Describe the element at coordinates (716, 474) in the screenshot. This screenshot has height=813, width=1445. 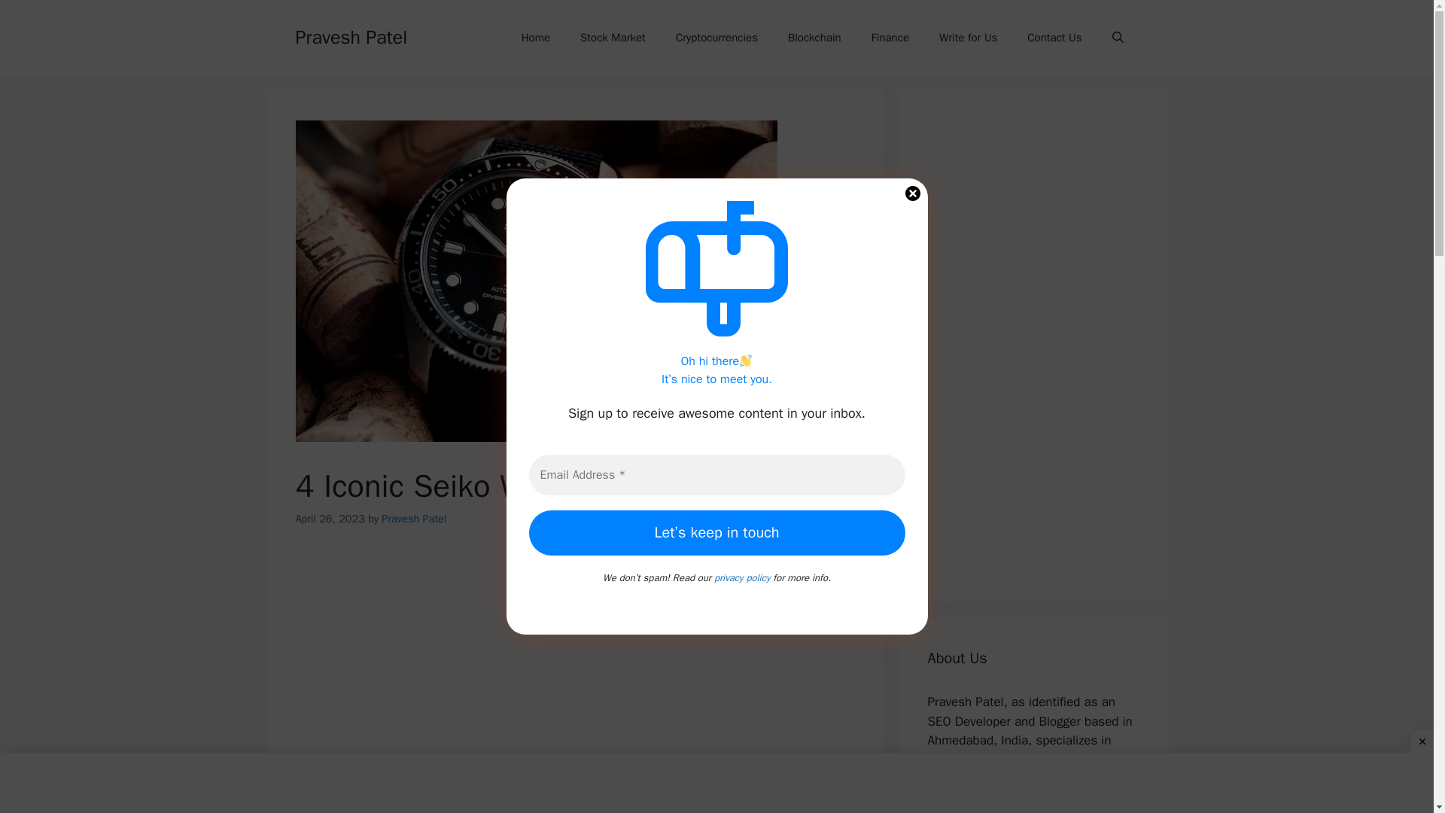
I see `Email Address` at that location.